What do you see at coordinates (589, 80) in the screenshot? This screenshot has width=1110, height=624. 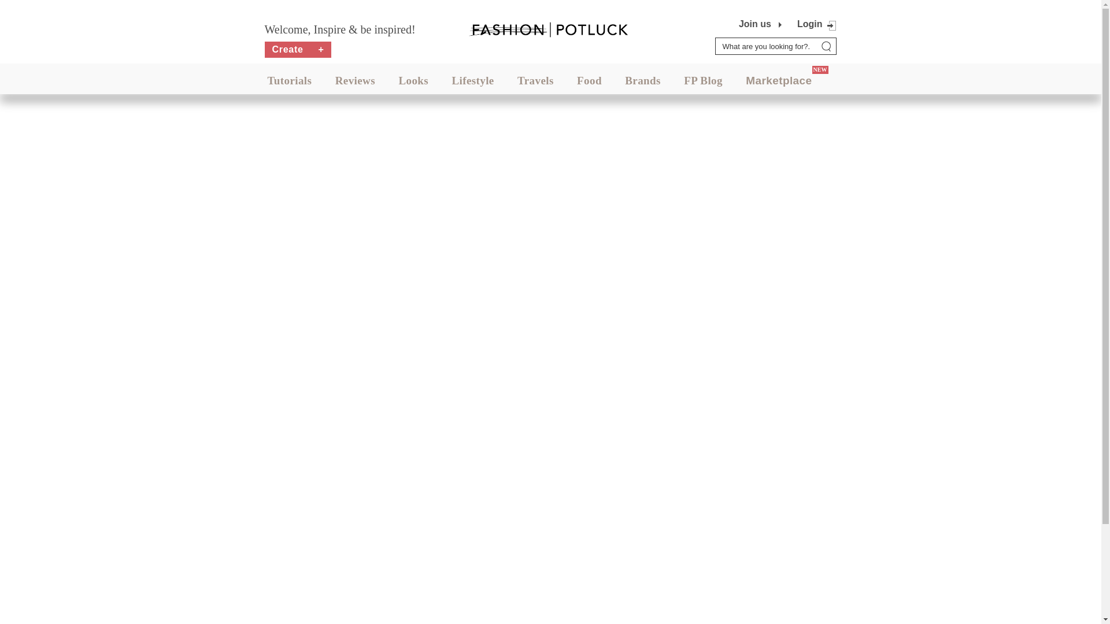 I see `FOOD` at bounding box center [589, 80].